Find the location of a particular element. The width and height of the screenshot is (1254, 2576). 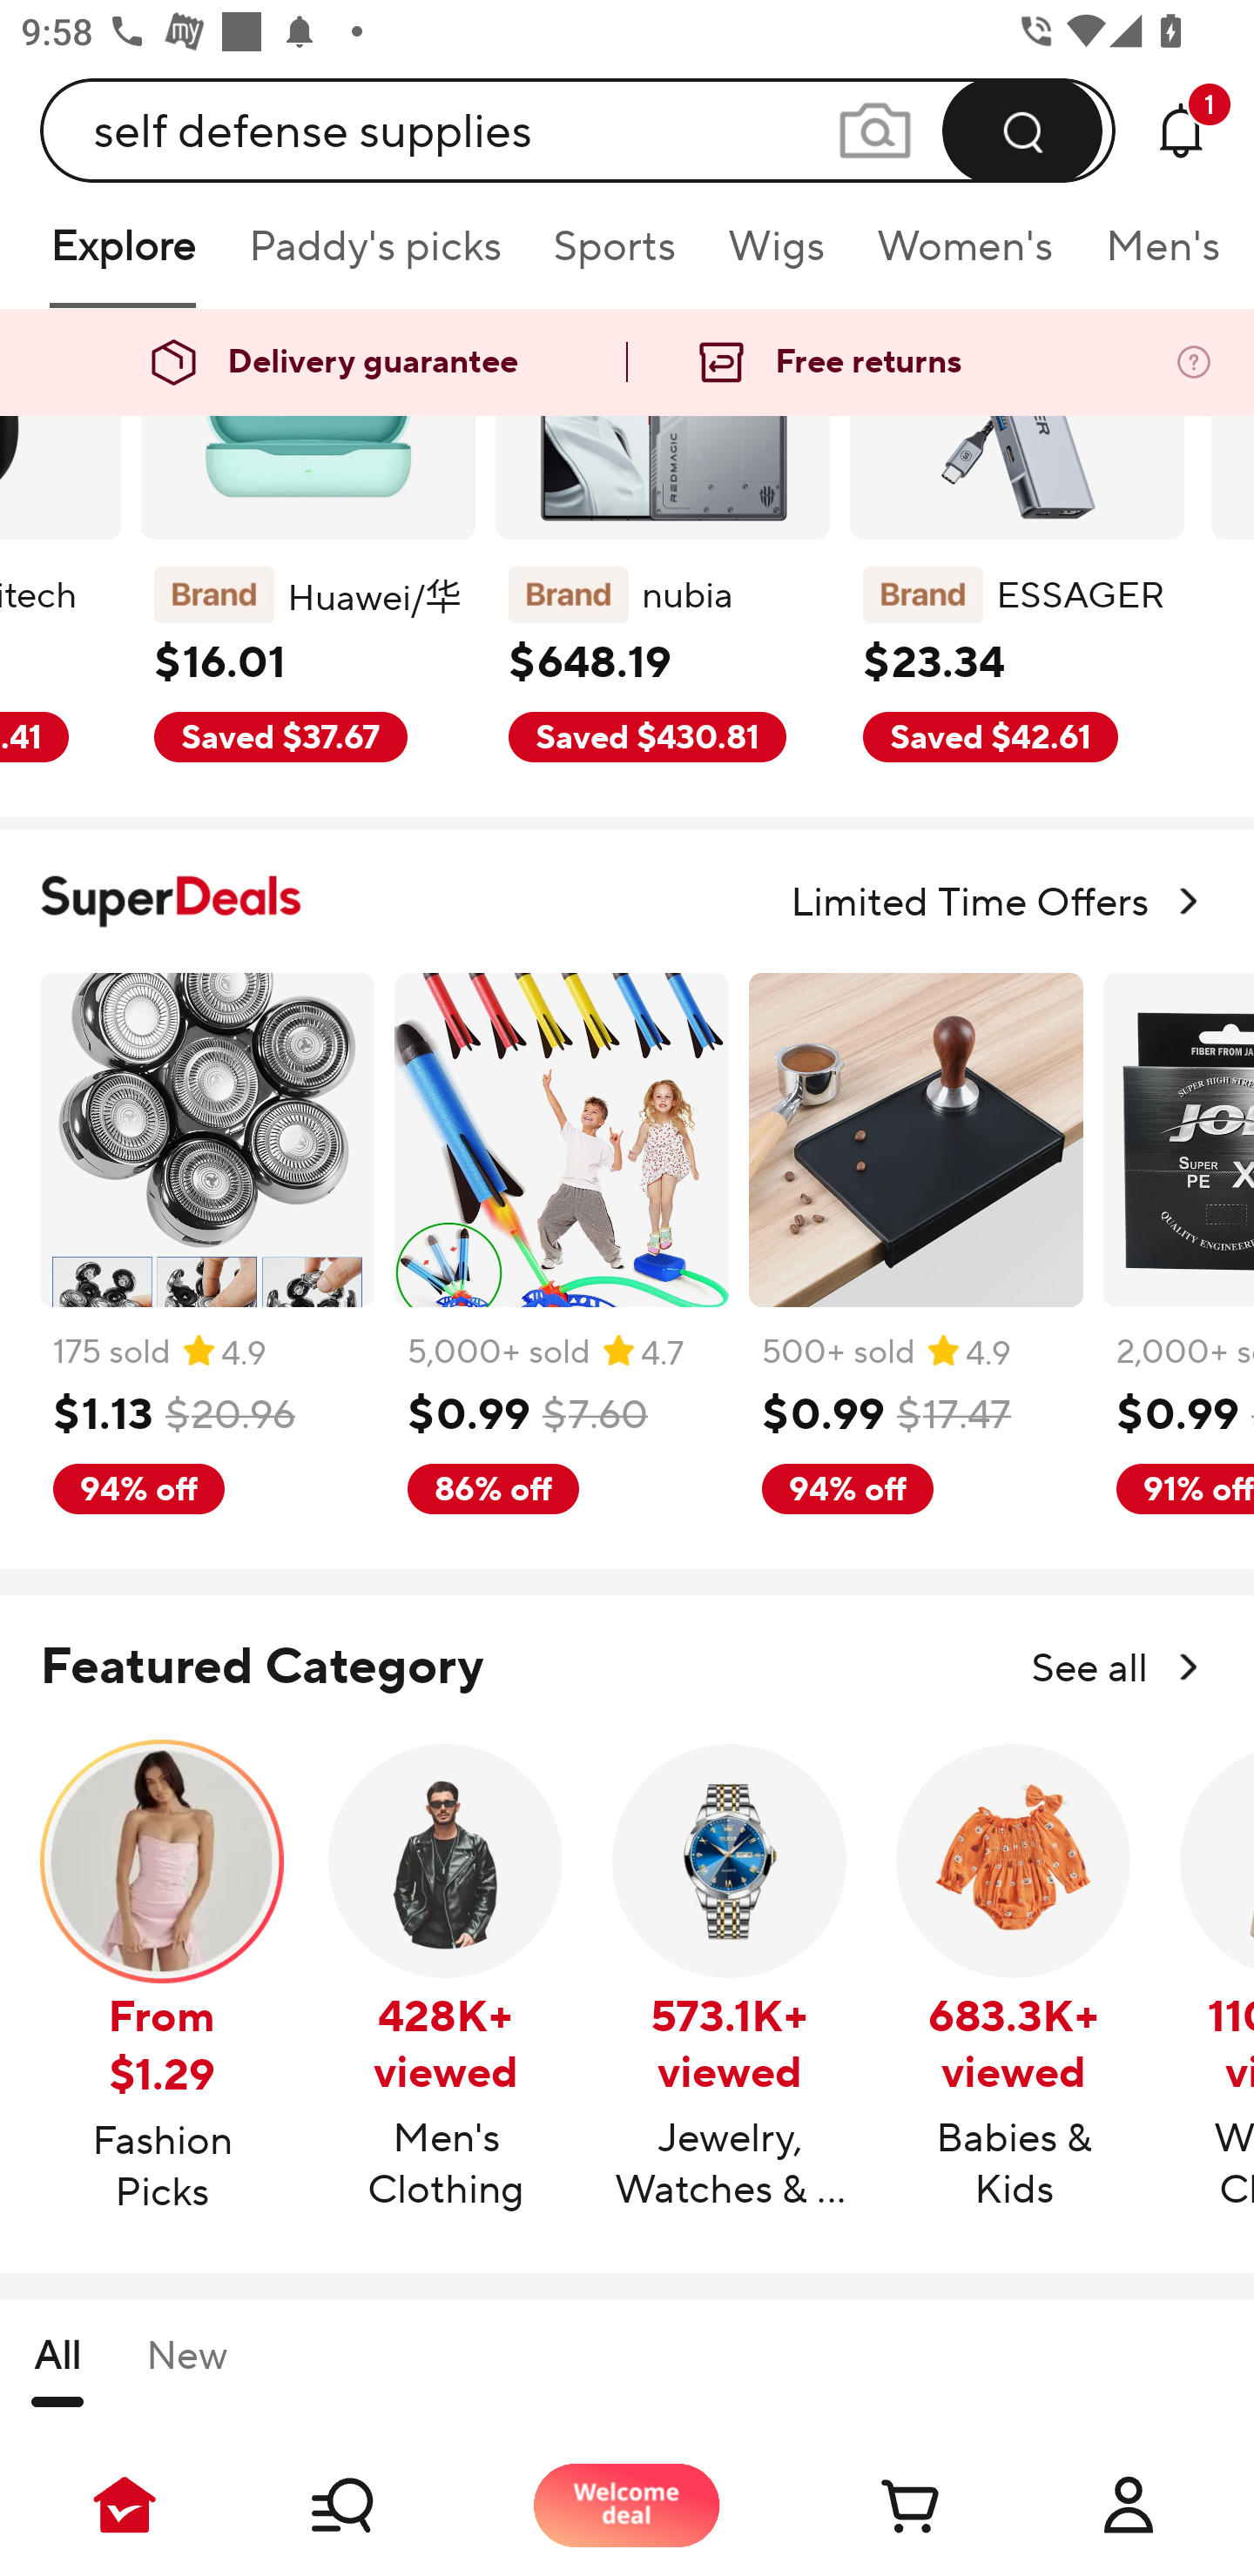

683.3K+ viewed Babies & Kids is located at coordinates (1014, 1978).